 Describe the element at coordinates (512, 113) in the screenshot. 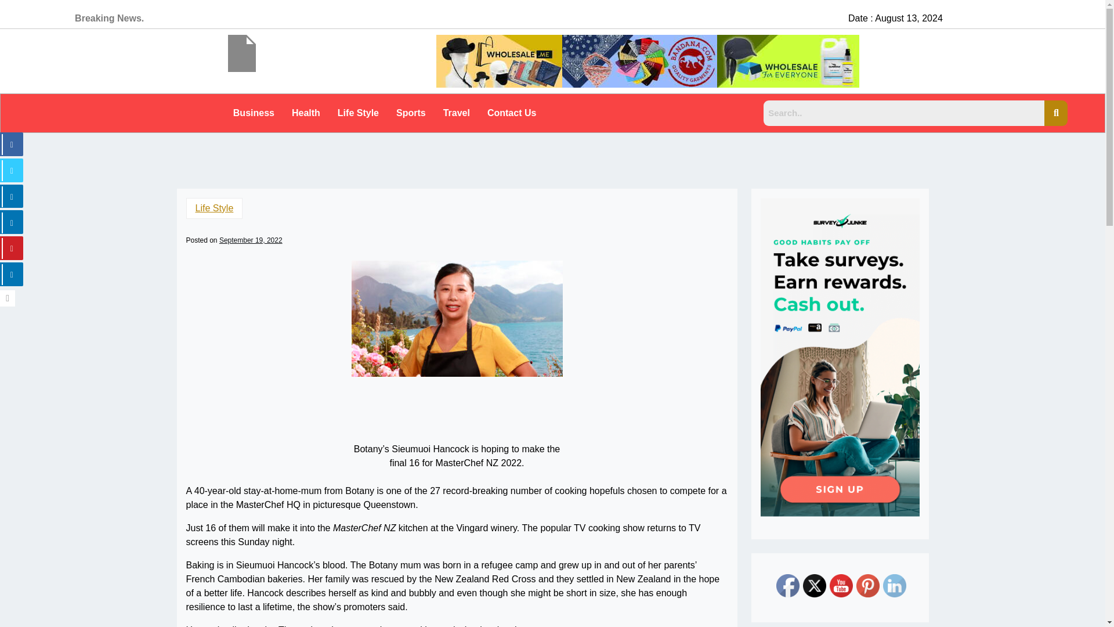

I see `Contact Us` at that location.